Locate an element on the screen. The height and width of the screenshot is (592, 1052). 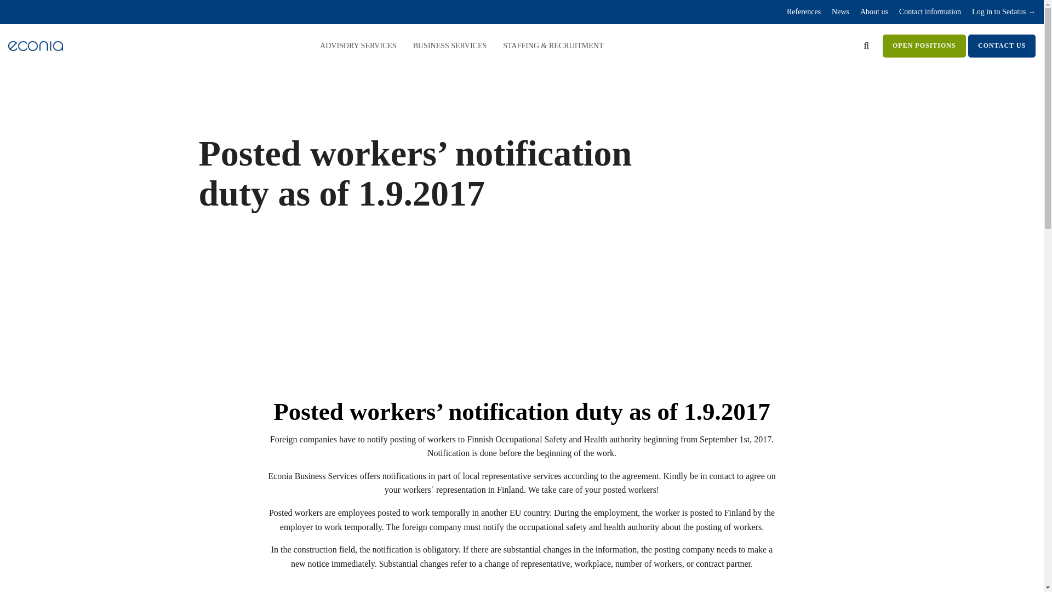
About us is located at coordinates (868, 12).